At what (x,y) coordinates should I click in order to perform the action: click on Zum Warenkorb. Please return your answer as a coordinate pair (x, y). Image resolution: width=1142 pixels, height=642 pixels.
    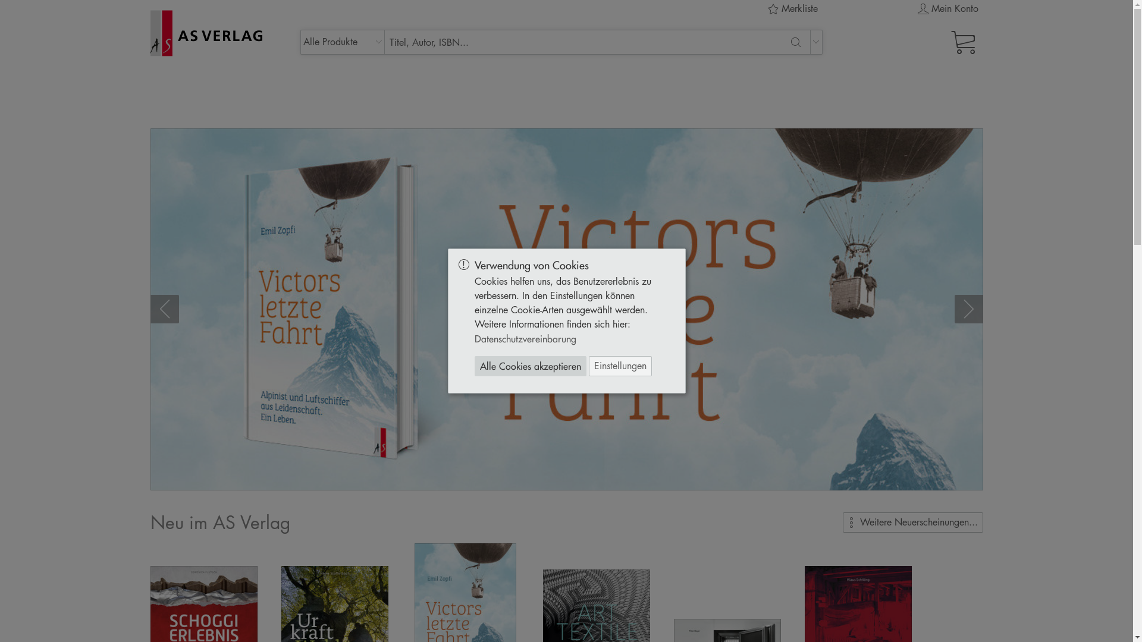
    Looking at the image, I should click on (914, 42).